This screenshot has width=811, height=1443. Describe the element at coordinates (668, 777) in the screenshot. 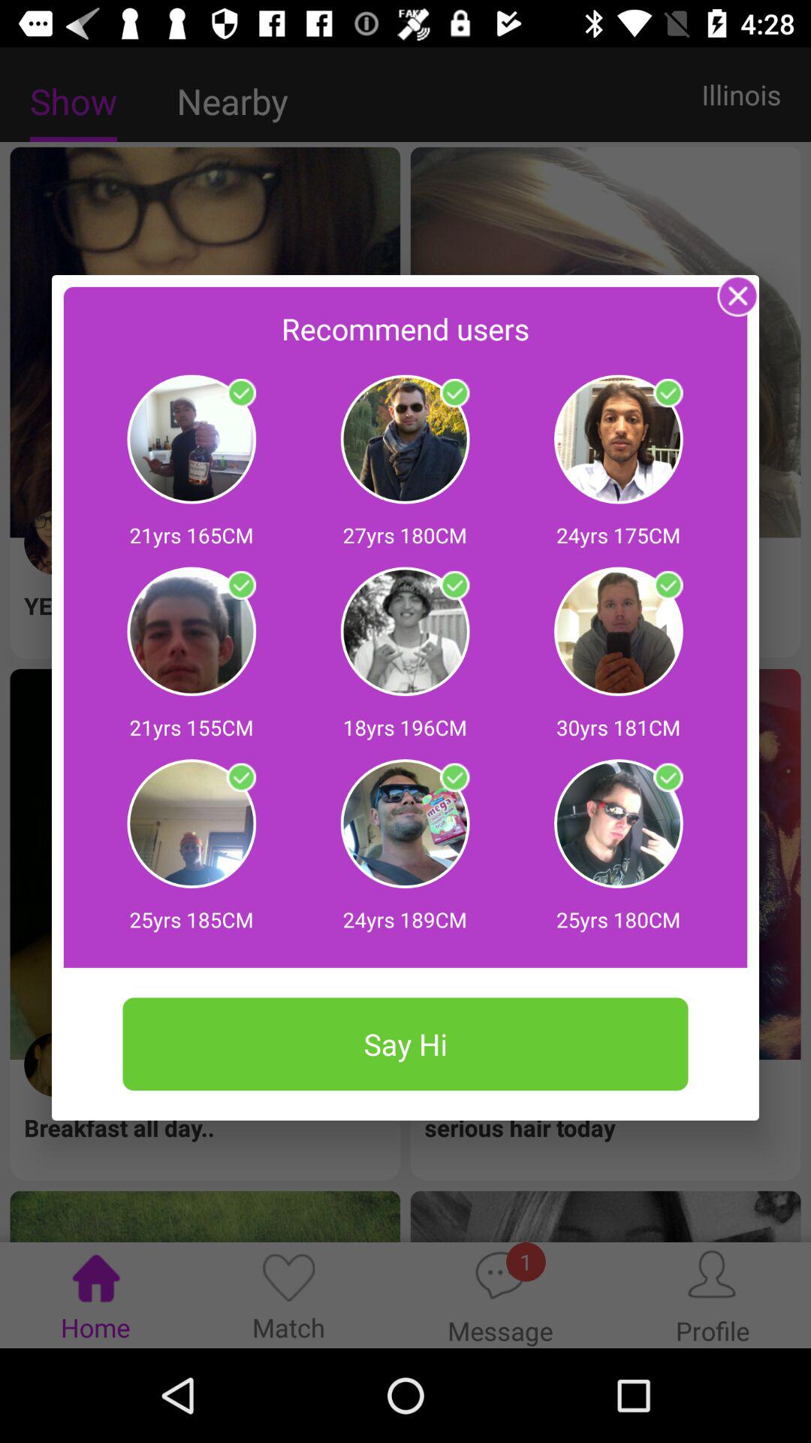

I see `check out the user profile` at that location.